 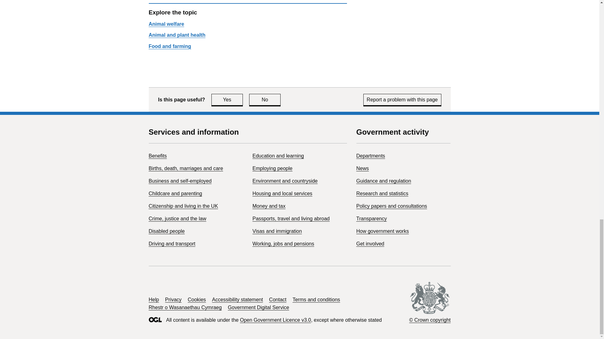 I want to click on Animal and plant health, so click(x=177, y=35).